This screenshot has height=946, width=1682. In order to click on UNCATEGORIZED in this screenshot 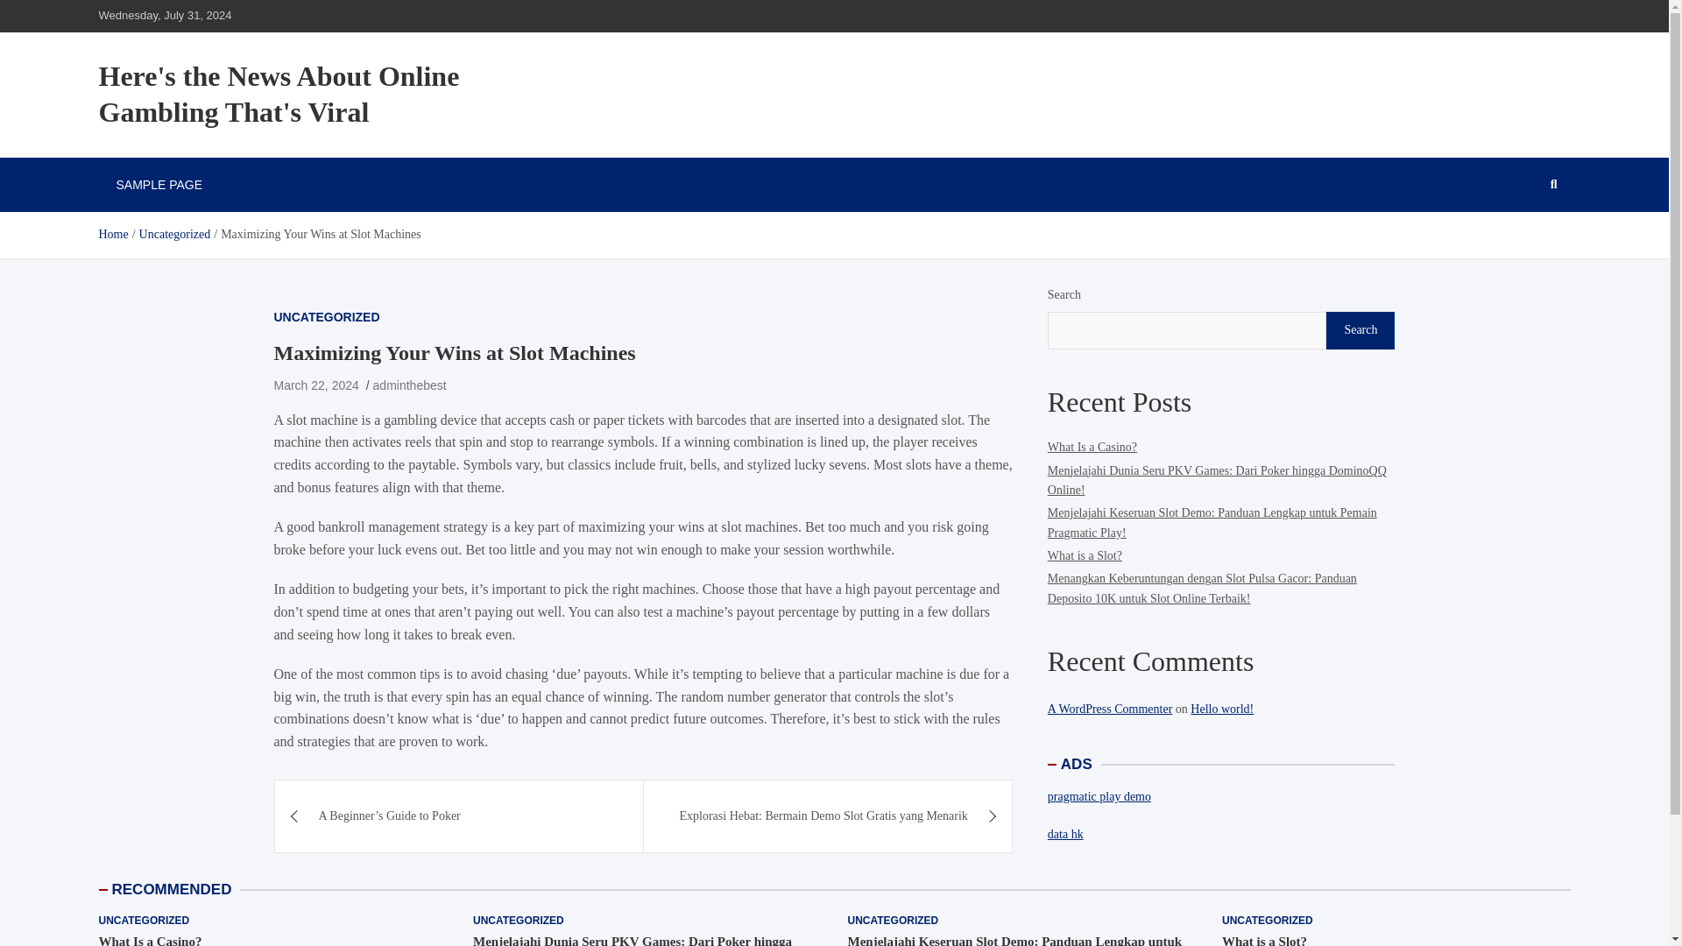, I will do `click(143, 921)`.